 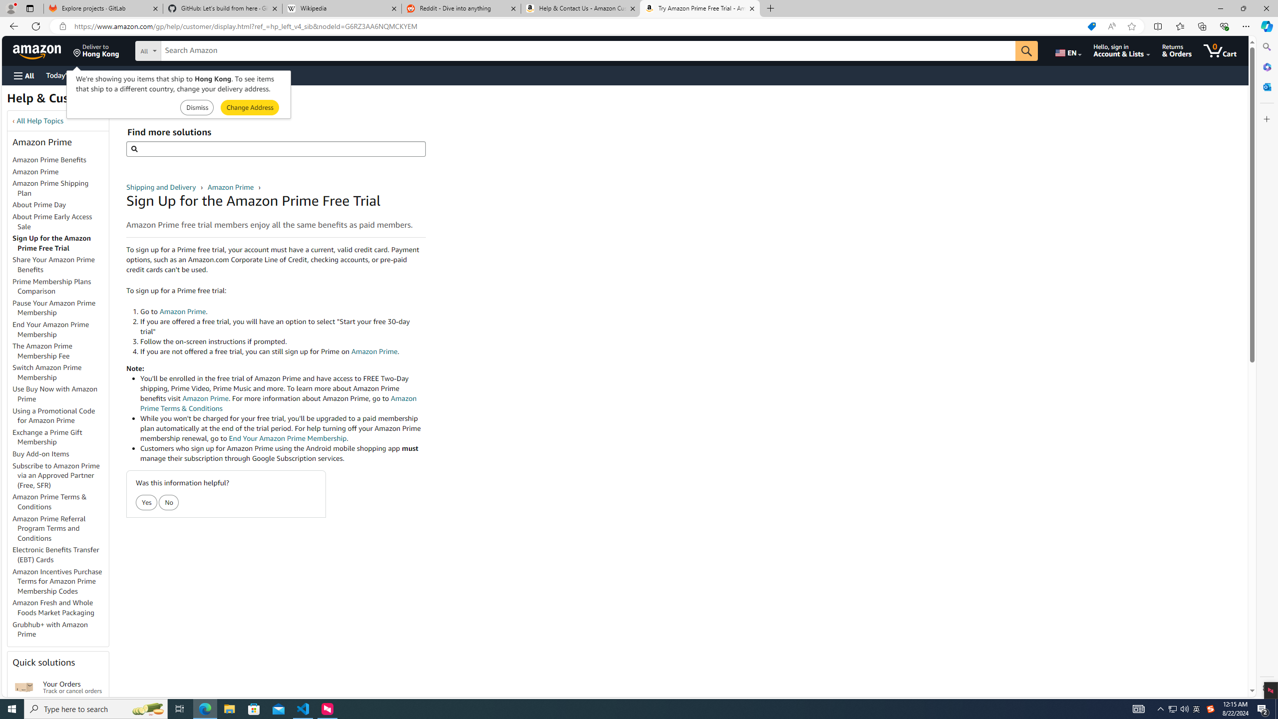 What do you see at coordinates (49, 528) in the screenshot?
I see `Amazon Prime Referral Program Terms and Conditions` at bounding box center [49, 528].